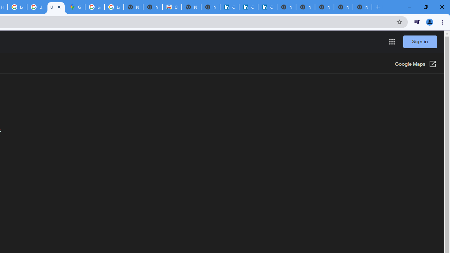 The image size is (450, 253). Describe the element at coordinates (248, 7) in the screenshot. I see `Cookie Policy | LinkedIn` at that location.